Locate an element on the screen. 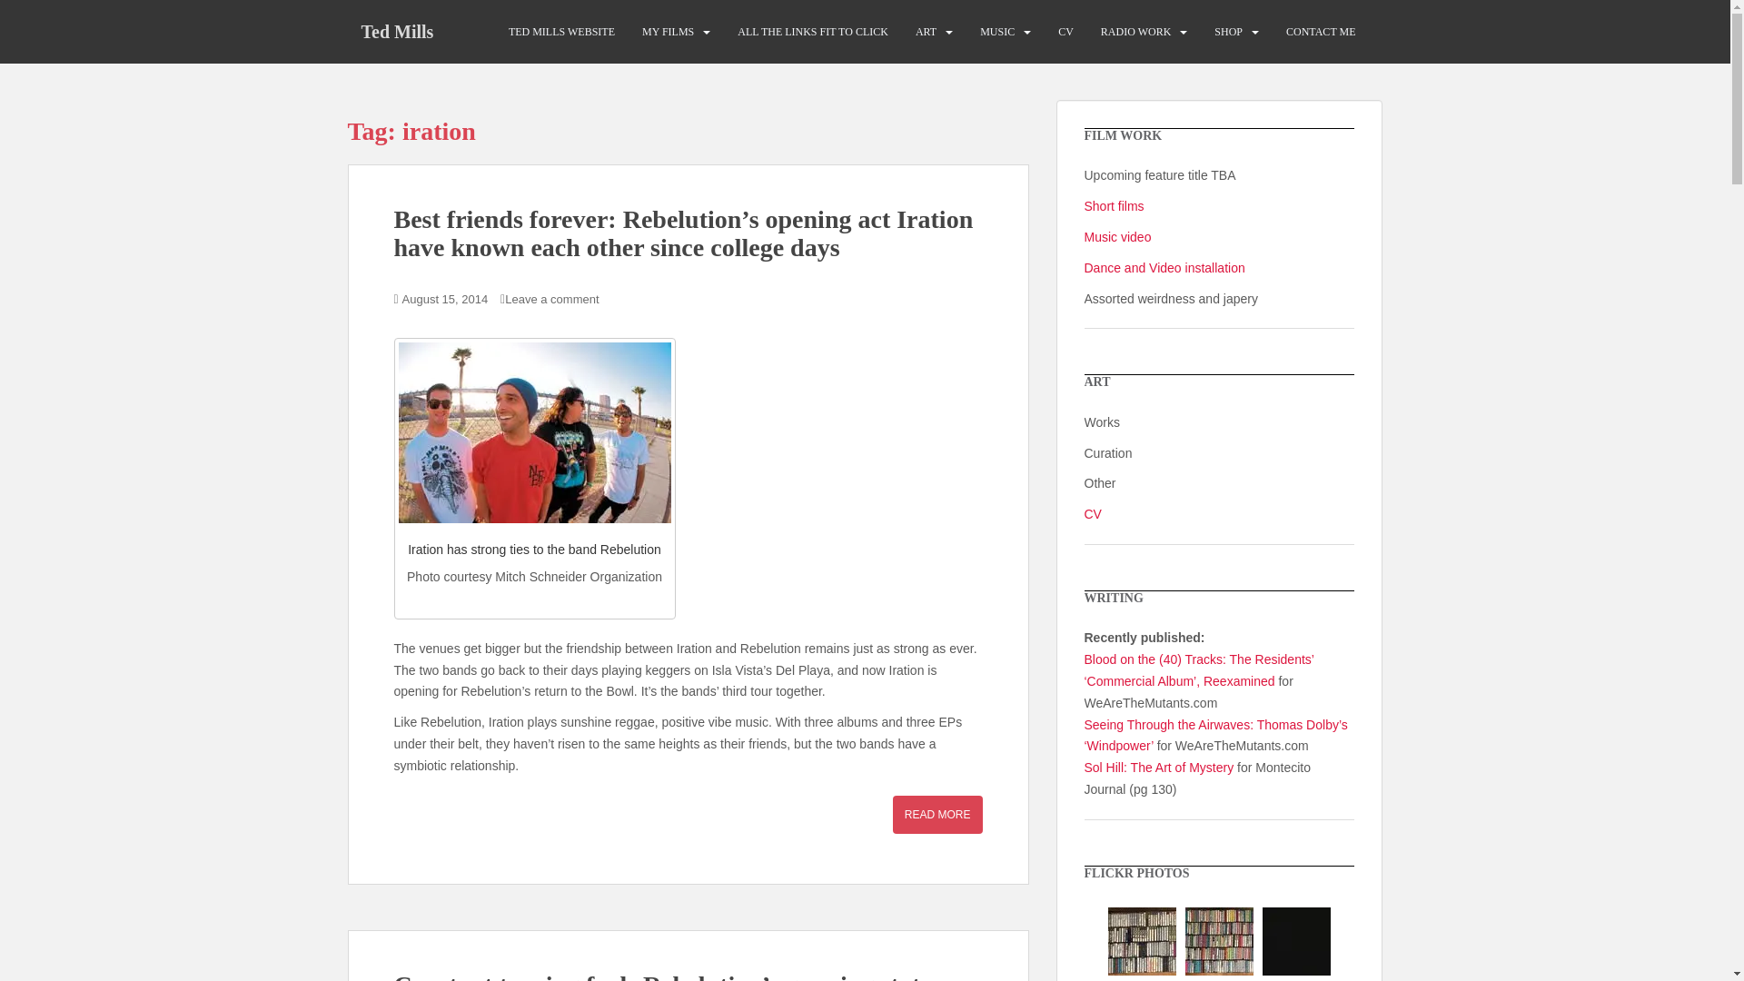 The image size is (1744, 981). MY FILMS is located at coordinates (668, 32).